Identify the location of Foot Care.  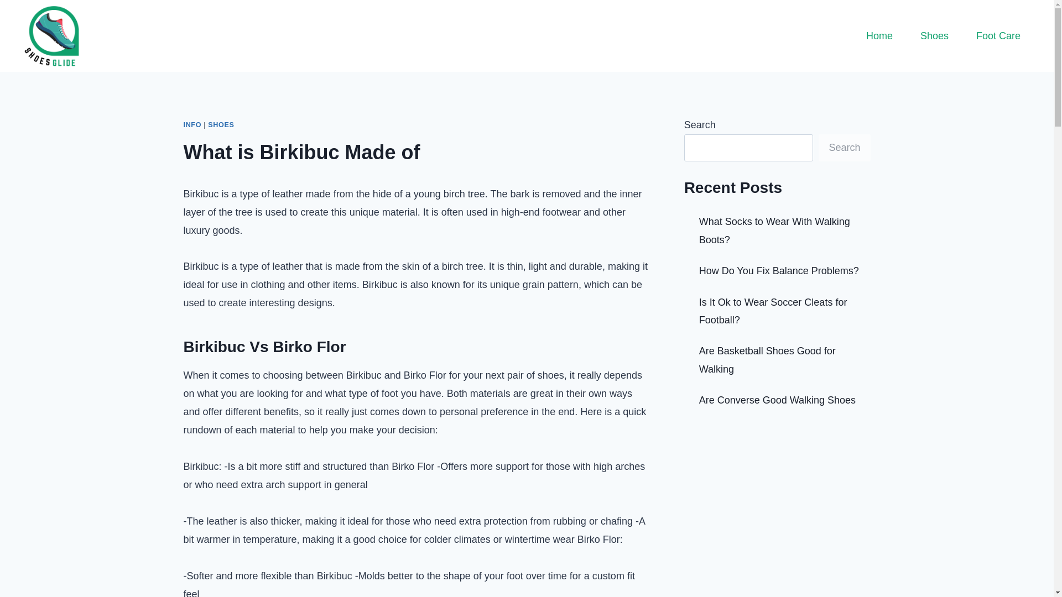
(998, 35).